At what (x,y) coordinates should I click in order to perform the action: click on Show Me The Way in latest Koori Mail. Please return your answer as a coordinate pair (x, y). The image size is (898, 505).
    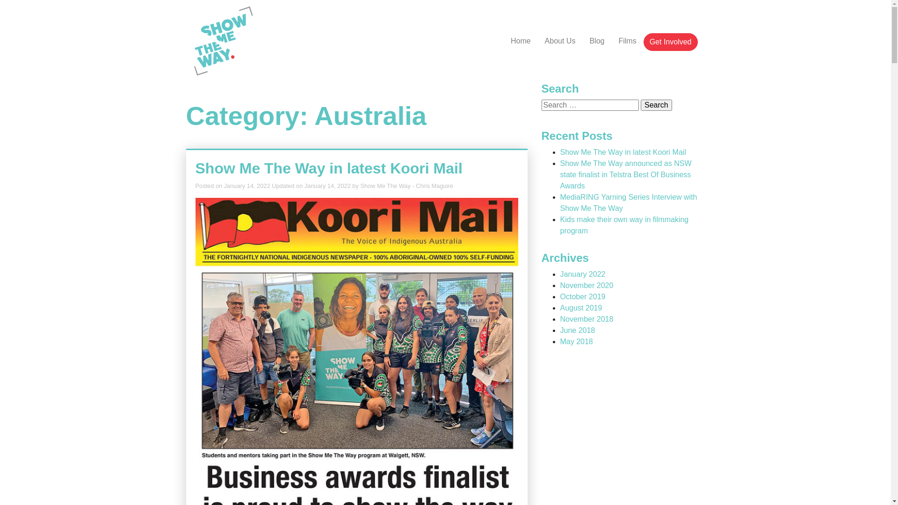
    Looking at the image, I should click on (329, 168).